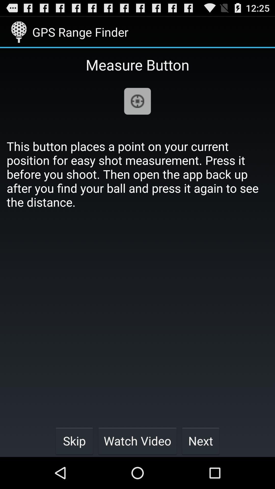 This screenshot has height=489, width=275. Describe the element at coordinates (137, 441) in the screenshot. I see `open the watch video button` at that location.